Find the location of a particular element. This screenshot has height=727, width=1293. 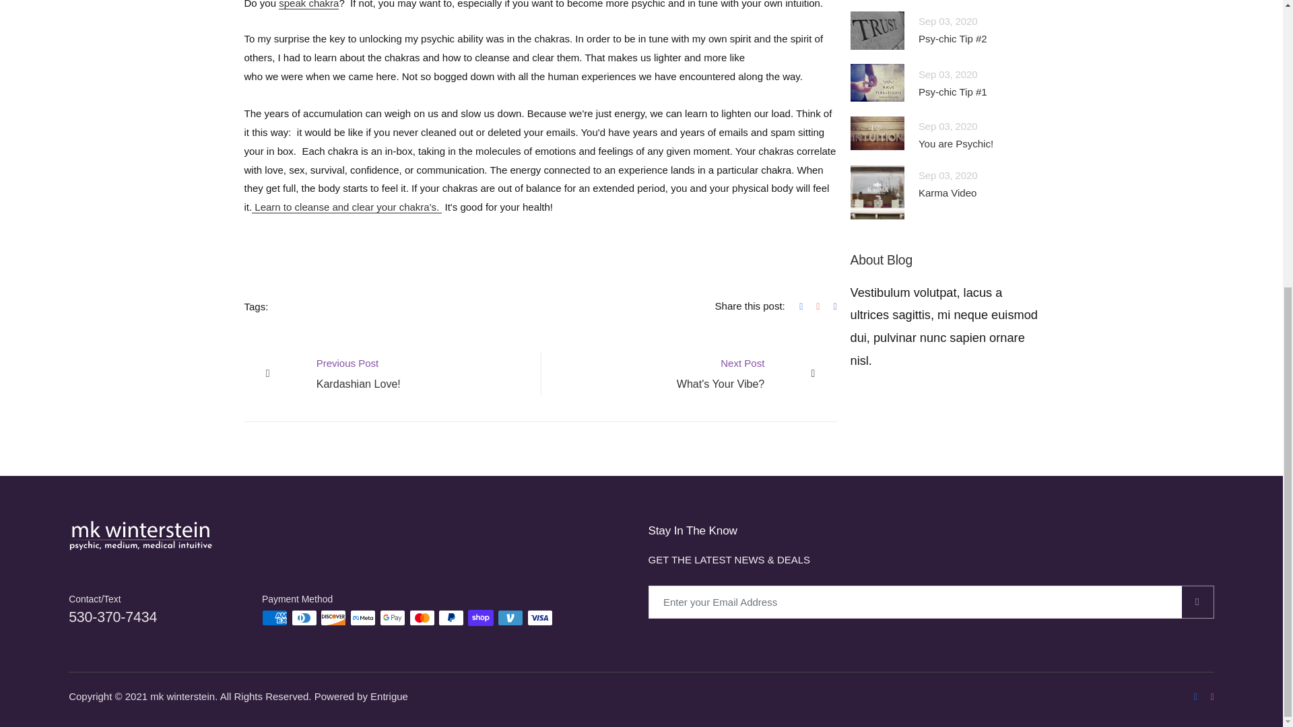

PayPal is located at coordinates (481, 618).